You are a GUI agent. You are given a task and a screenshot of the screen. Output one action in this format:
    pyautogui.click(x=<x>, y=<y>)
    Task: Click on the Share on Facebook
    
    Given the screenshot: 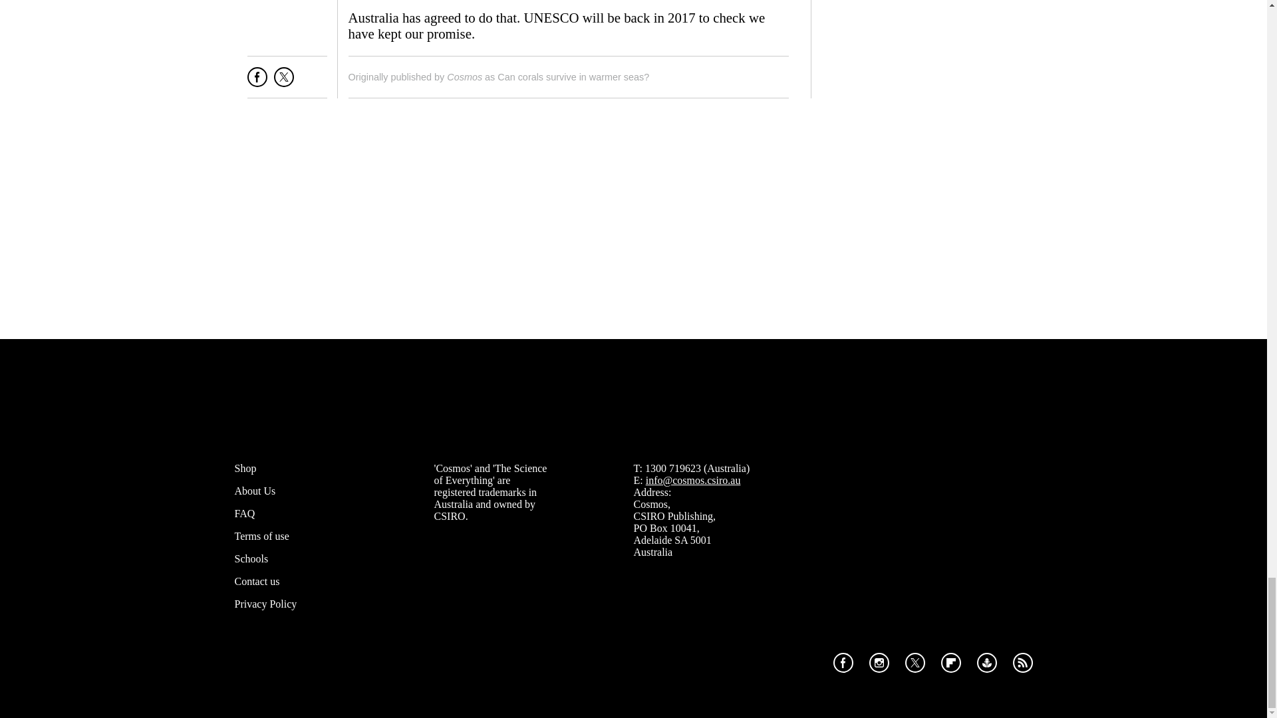 What is the action you would take?
    pyautogui.click(x=257, y=82)
    